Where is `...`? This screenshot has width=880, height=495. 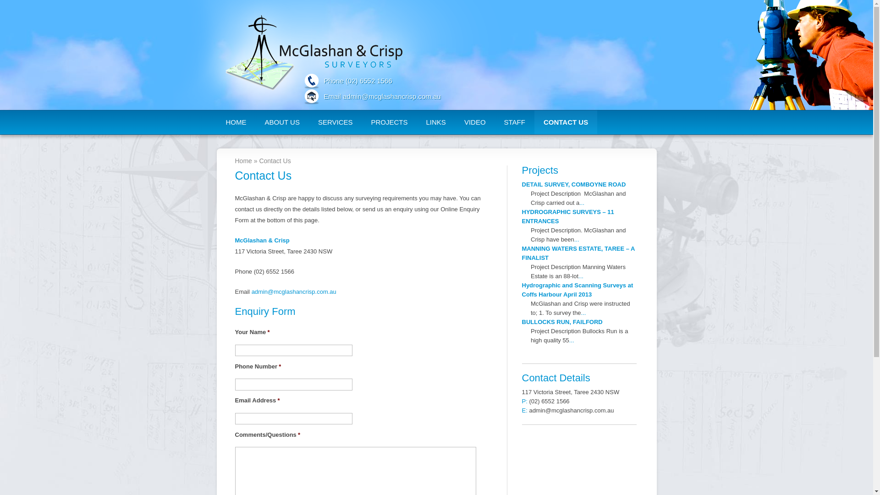 ... is located at coordinates (582, 203).